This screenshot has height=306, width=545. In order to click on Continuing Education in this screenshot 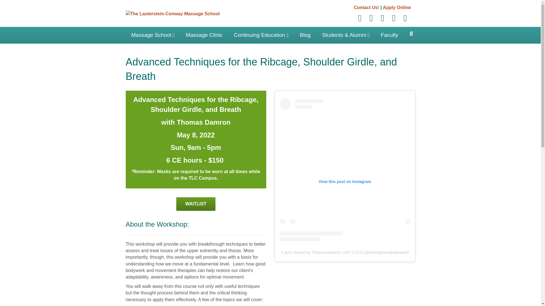, I will do `click(261, 35)`.